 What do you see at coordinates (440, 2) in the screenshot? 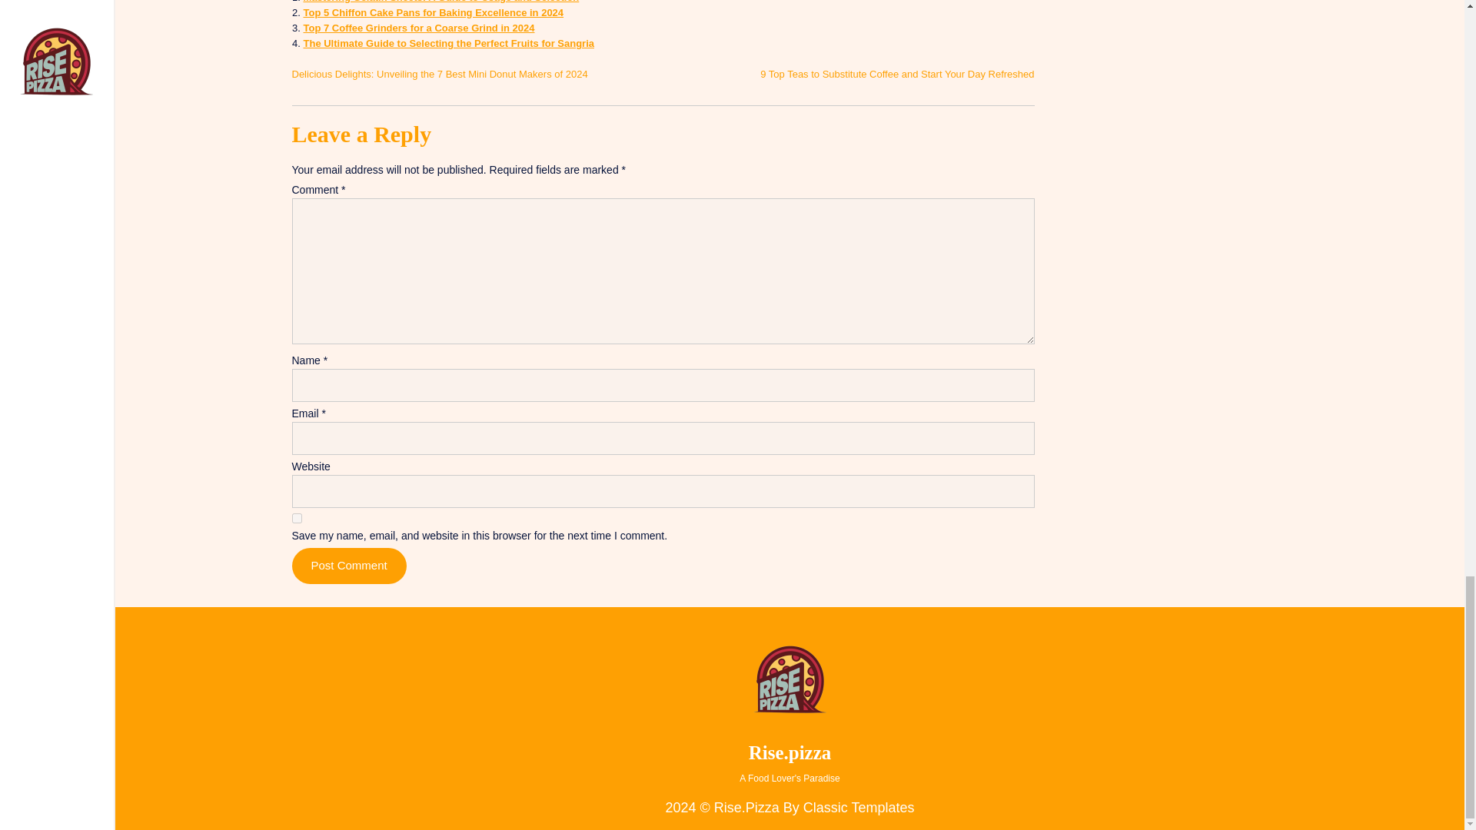
I see `Mastering Gelatin Sheets: A Guide to Usage and Selection` at bounding box center [440, 2].